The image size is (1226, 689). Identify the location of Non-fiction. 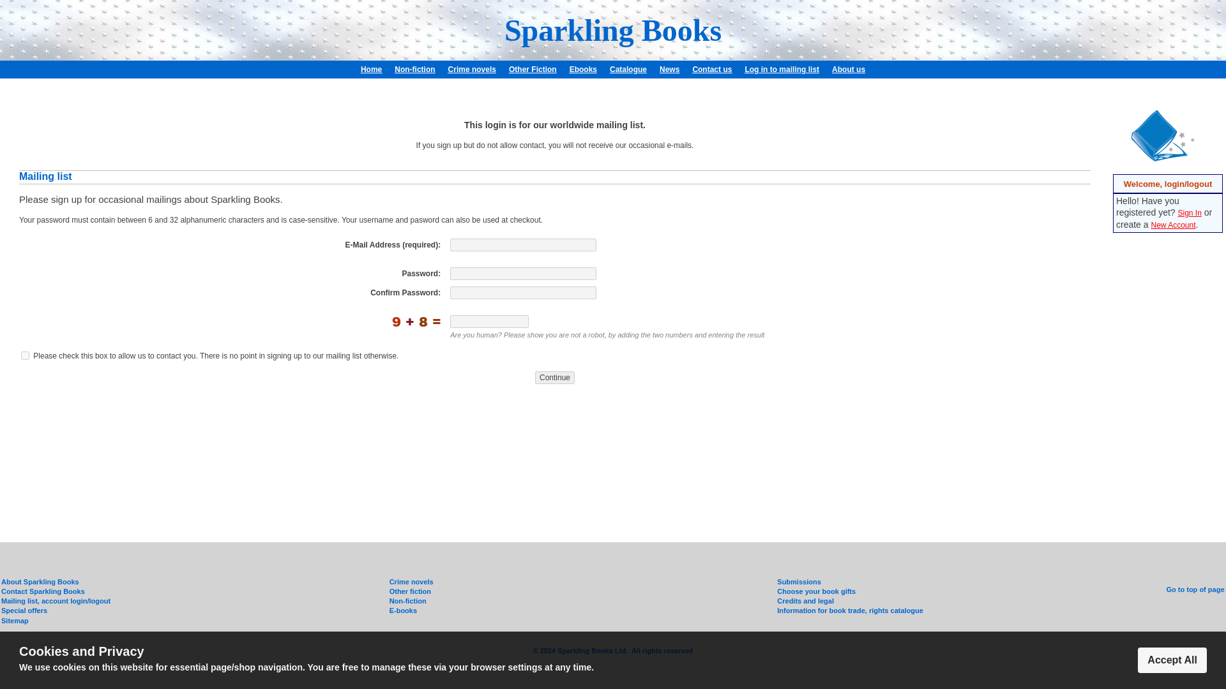
(415, 69).